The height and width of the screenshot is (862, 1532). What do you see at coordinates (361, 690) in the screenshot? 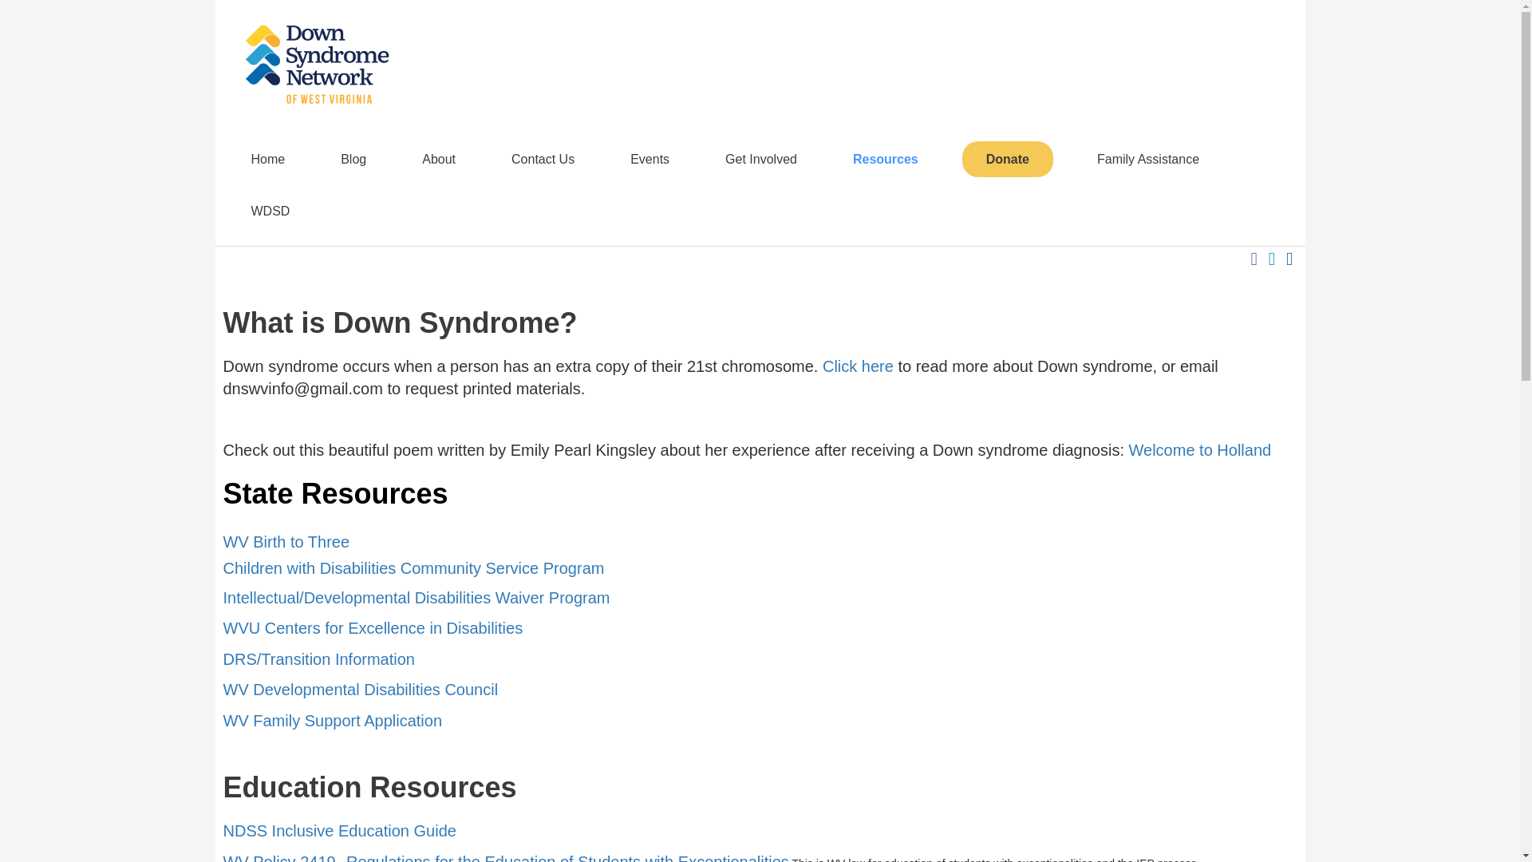
I see `WV Developmental Disabilities Council` at bounding box center [361, 690].